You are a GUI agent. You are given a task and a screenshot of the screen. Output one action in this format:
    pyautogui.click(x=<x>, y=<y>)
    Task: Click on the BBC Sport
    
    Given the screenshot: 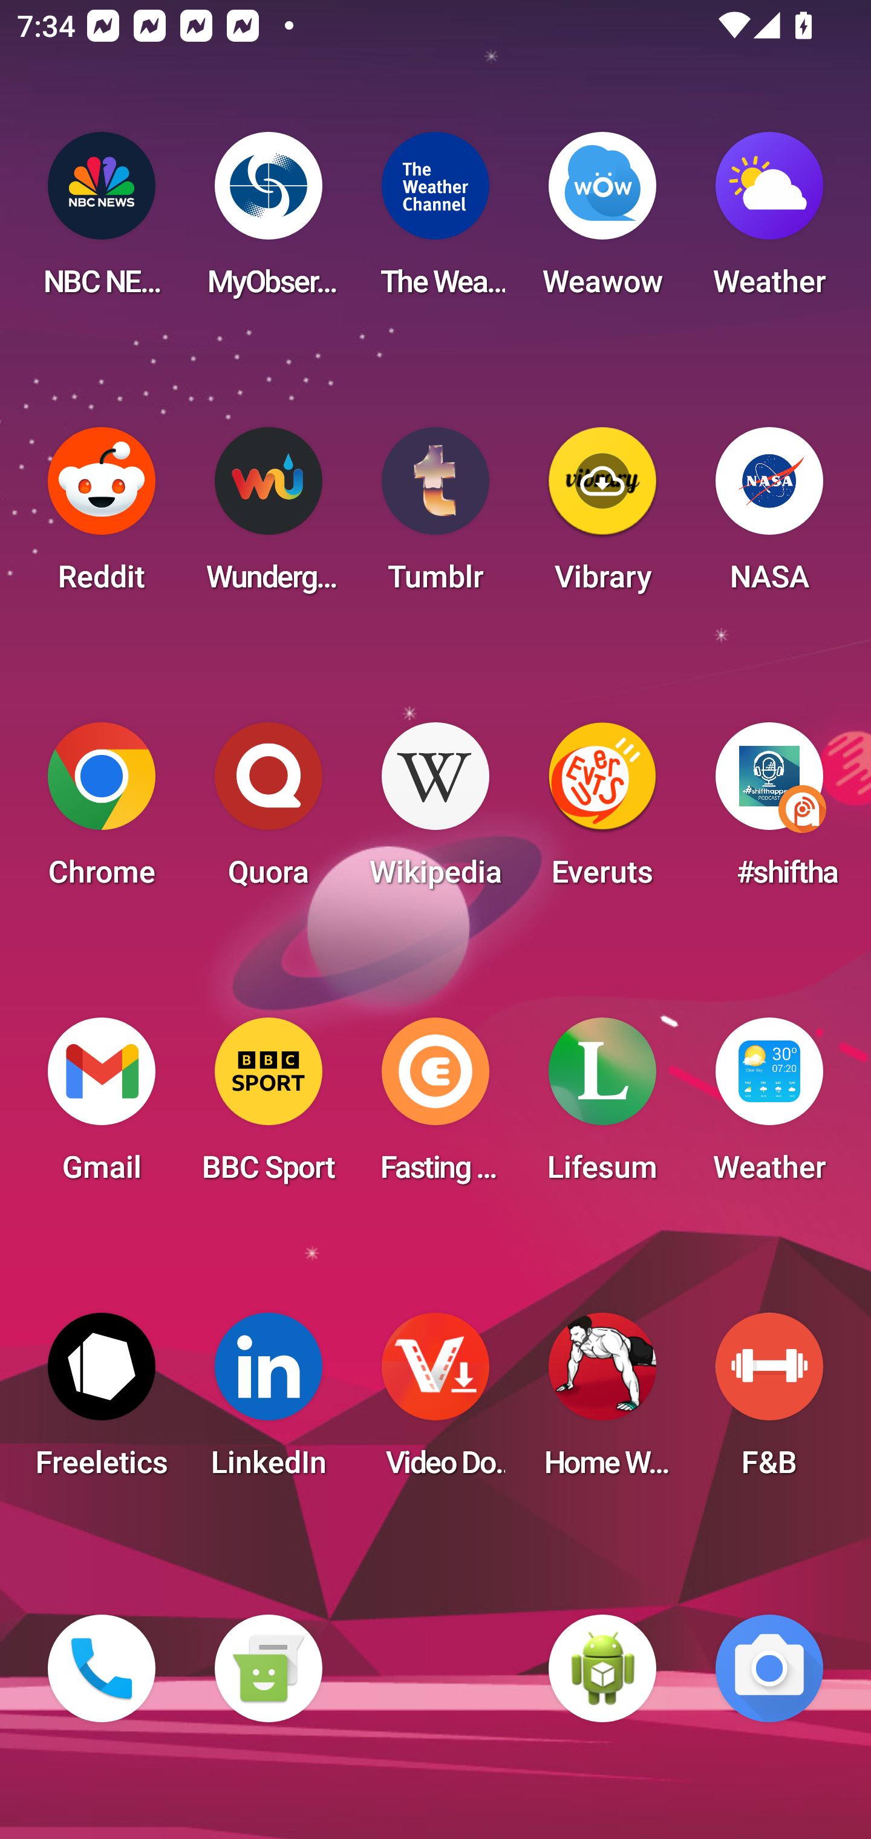 What is the action you would take?
    pyautogui.click(x=268, y=1107)
    